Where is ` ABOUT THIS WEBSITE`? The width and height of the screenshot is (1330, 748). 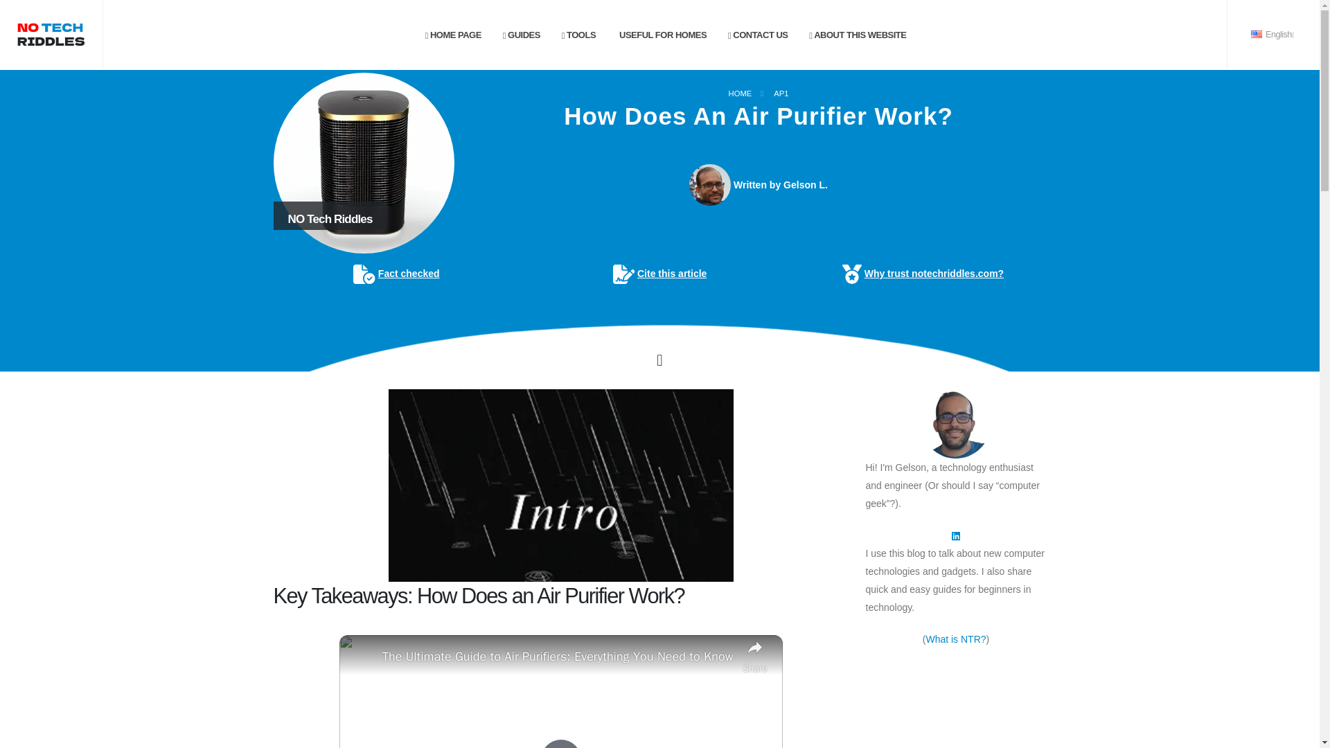  ABOUT THIS WEBSITE is located at coordinates (858, 35).